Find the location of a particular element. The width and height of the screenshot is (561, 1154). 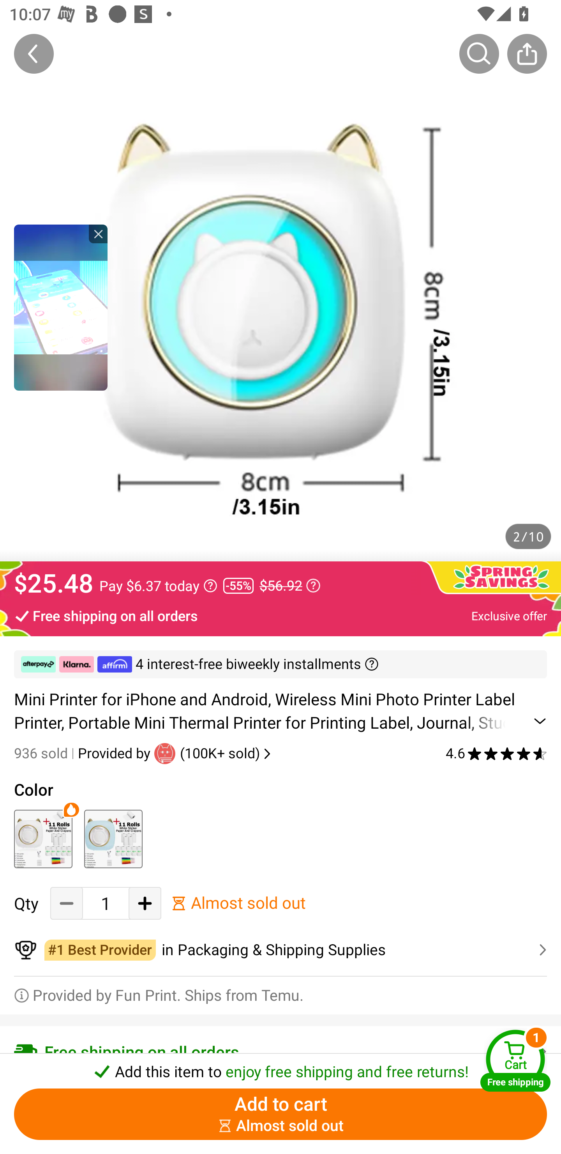

Add Quantity button is located at coordinates (145, 904).